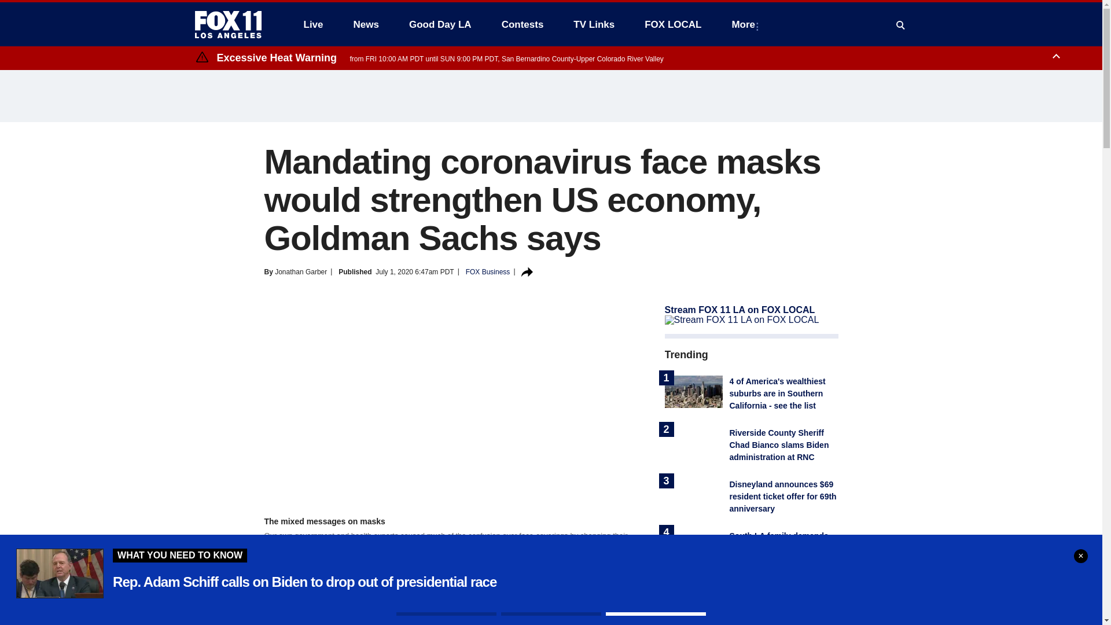  I want to click on Live, so click(313, 24).